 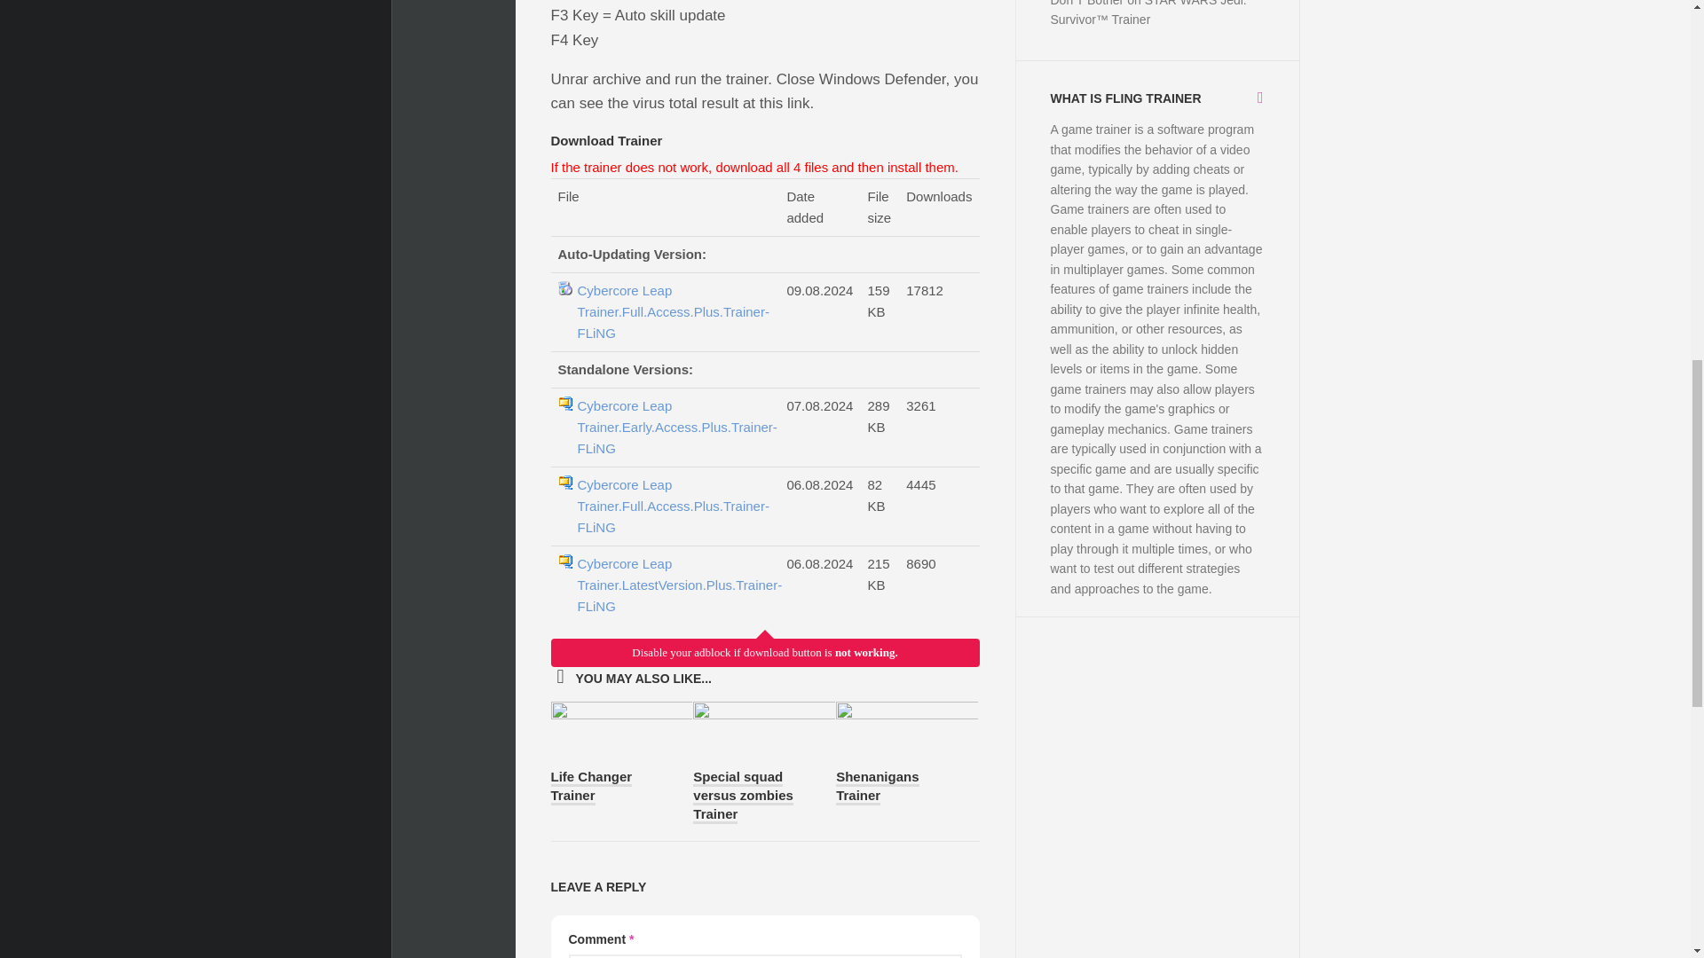 What do you see at coordinates (673, 312) in the screenshot?
I see `Cybercore Leap Trainer.Early.Access.Plus.12.Trainer-FLiNG` at bounding box center [673, 312].